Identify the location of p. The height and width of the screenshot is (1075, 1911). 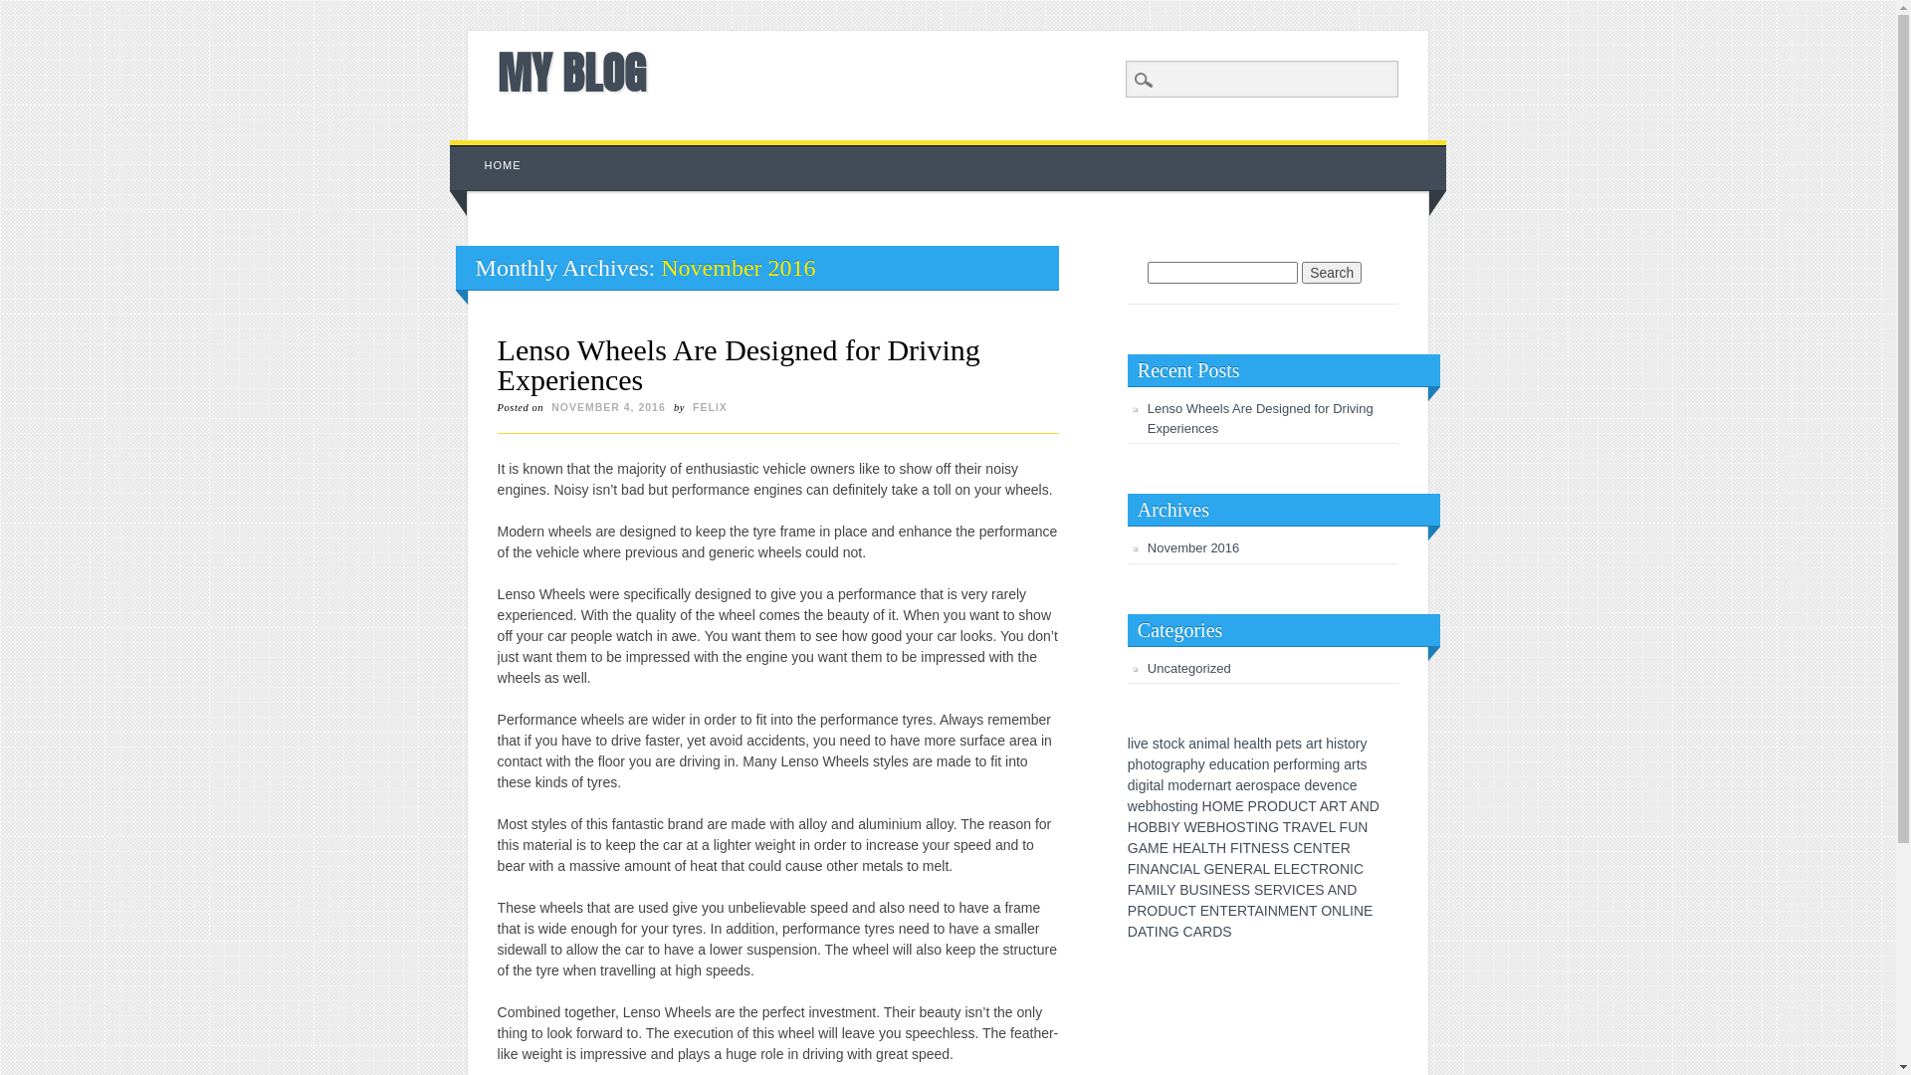
(1274, 785).